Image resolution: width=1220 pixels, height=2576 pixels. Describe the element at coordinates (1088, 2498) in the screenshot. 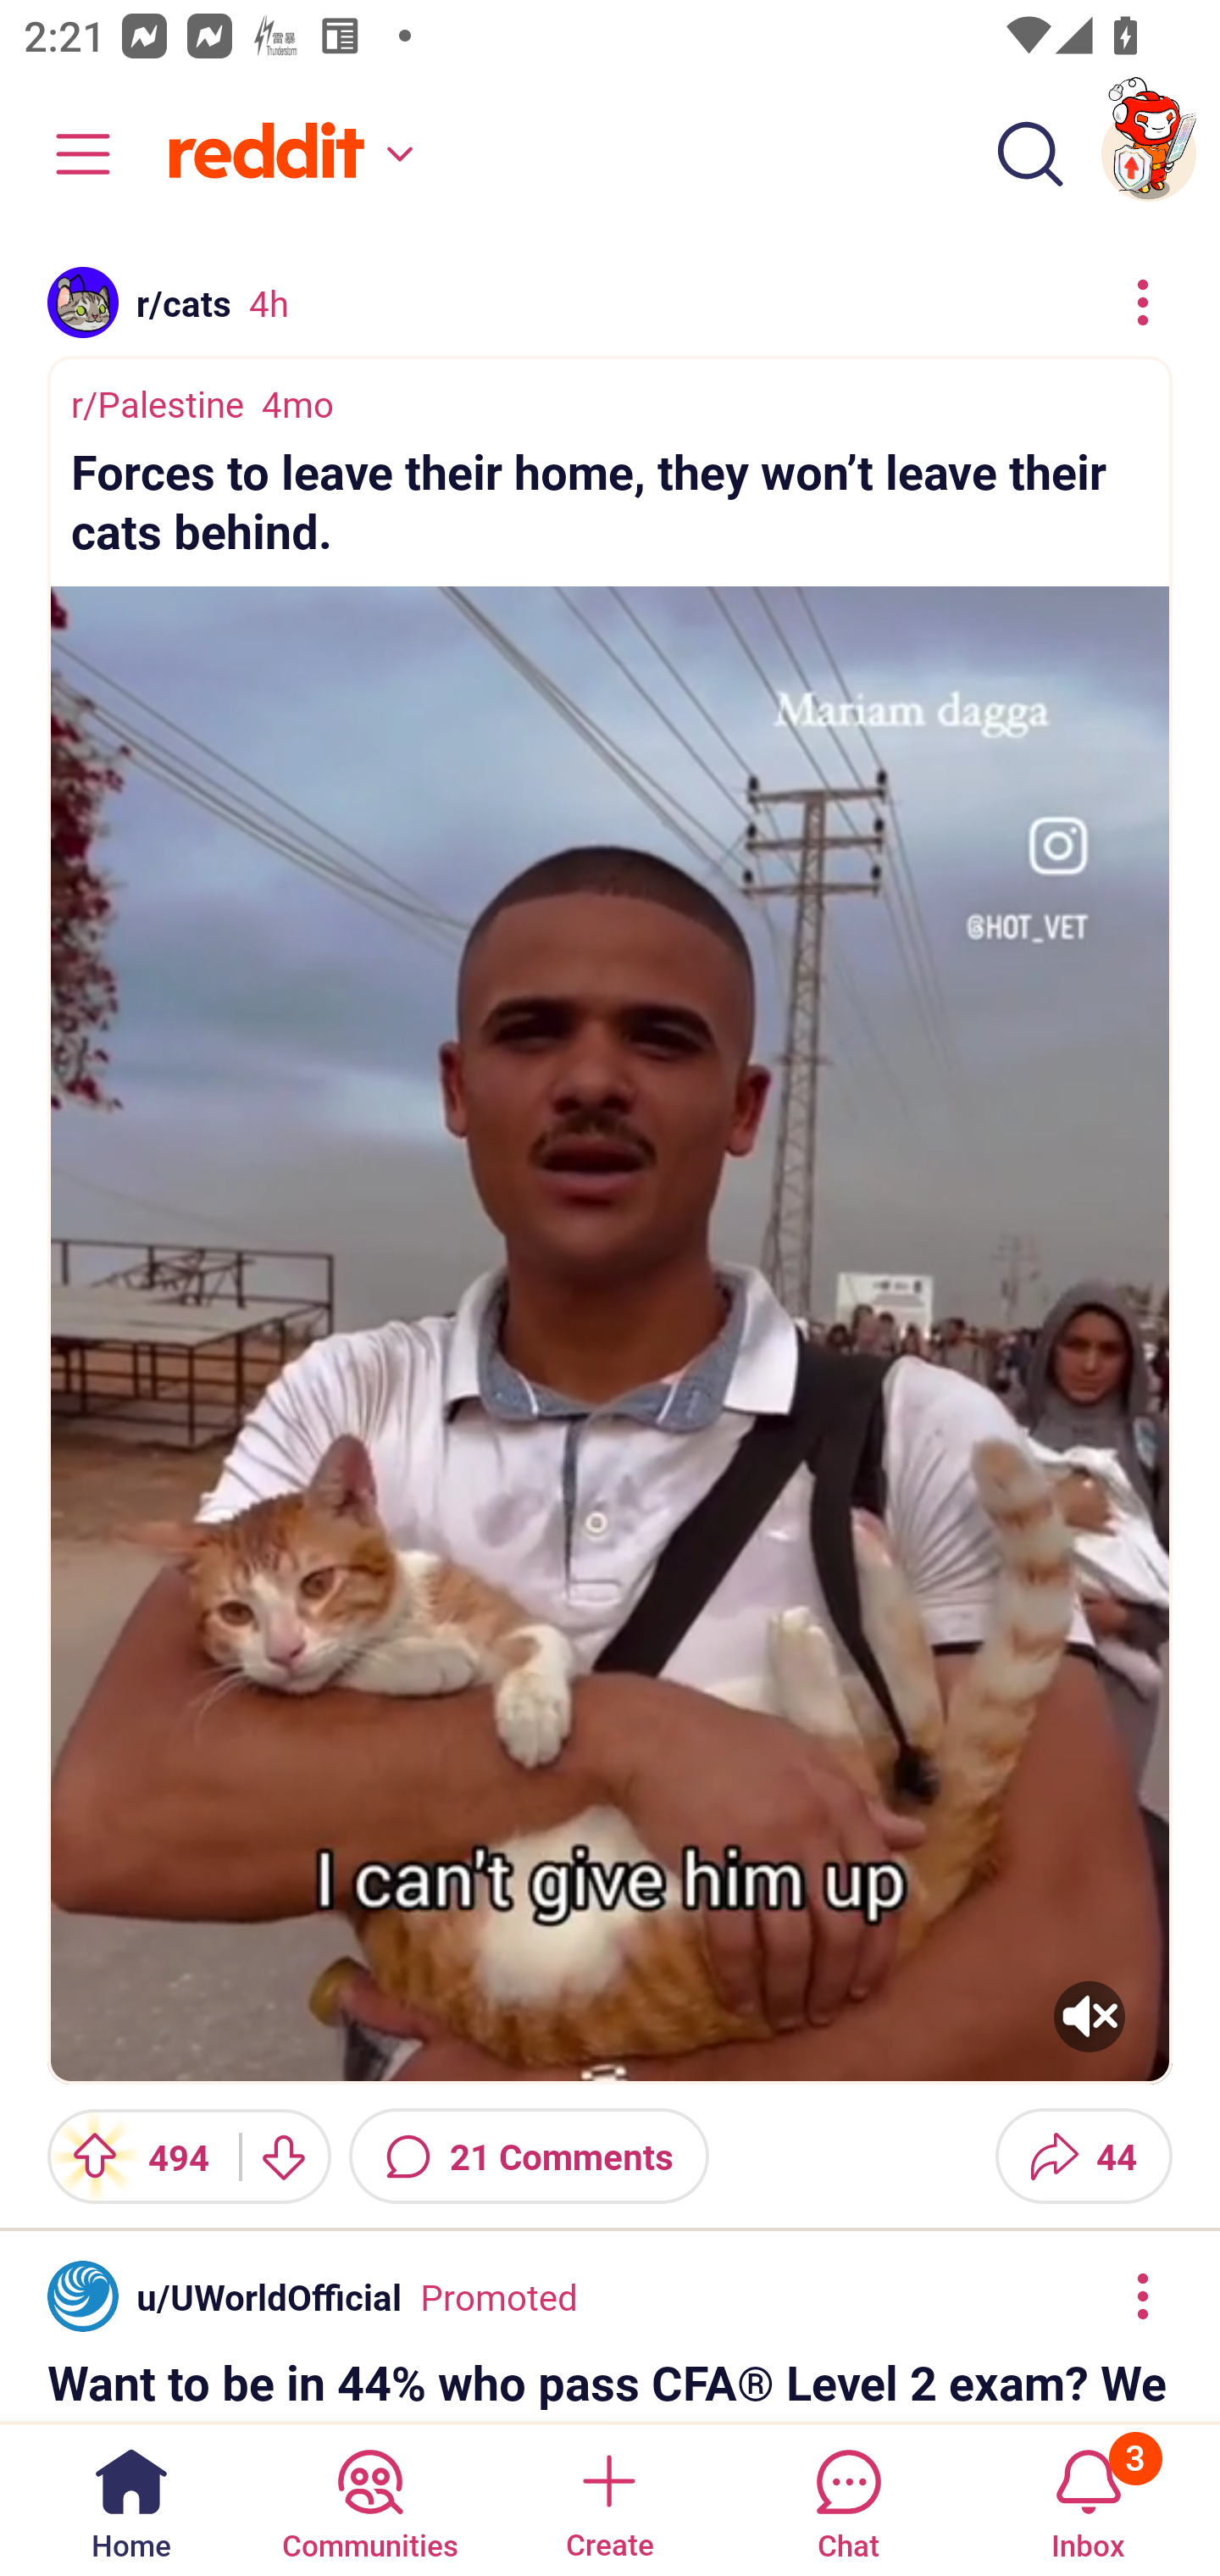

I see `Inbox, has 3 notifications 3 Inbox` at that location.